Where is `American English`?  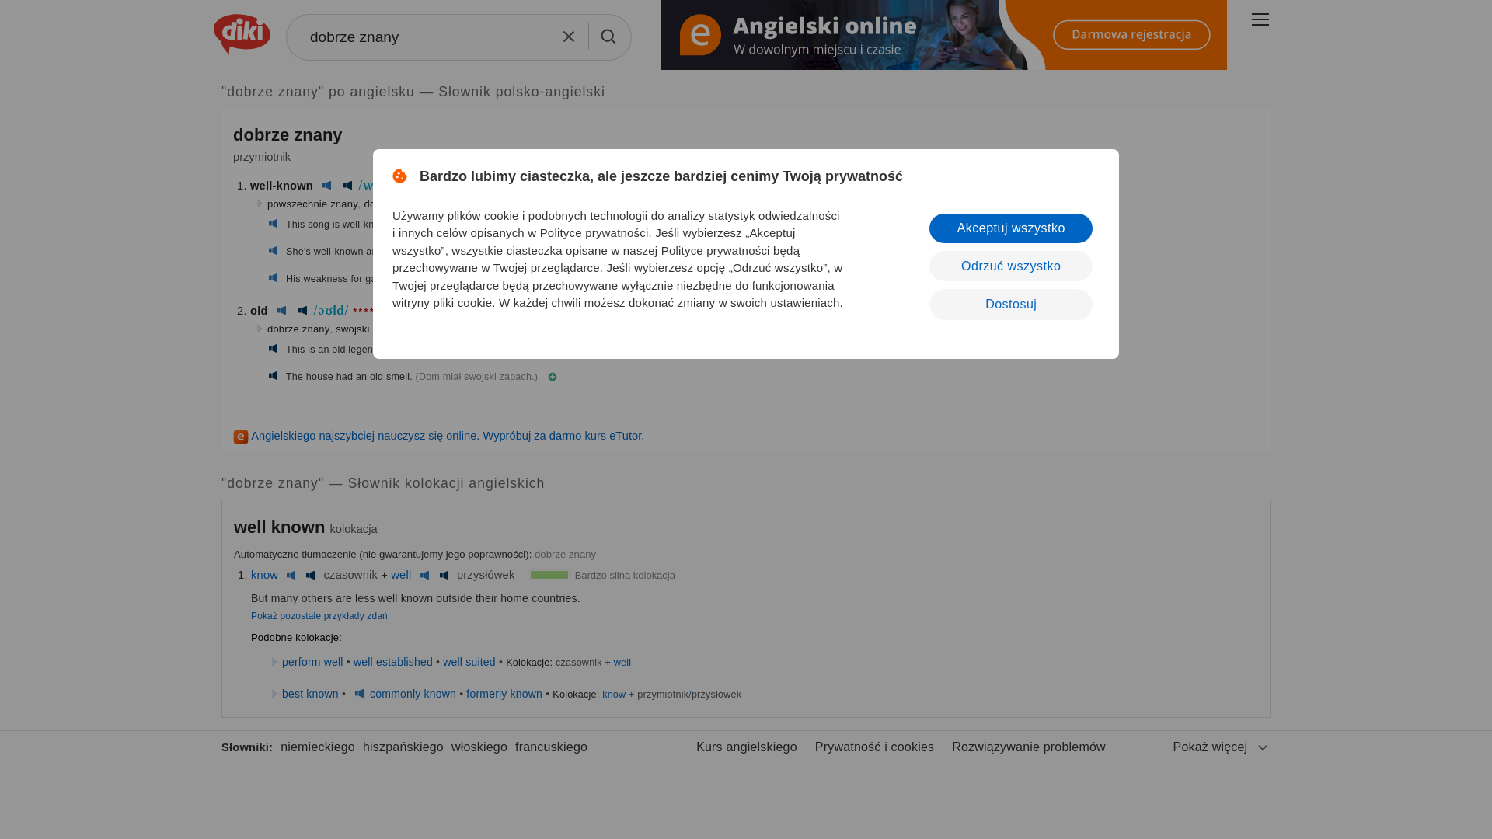
American English is located at coordinates (272, 377).